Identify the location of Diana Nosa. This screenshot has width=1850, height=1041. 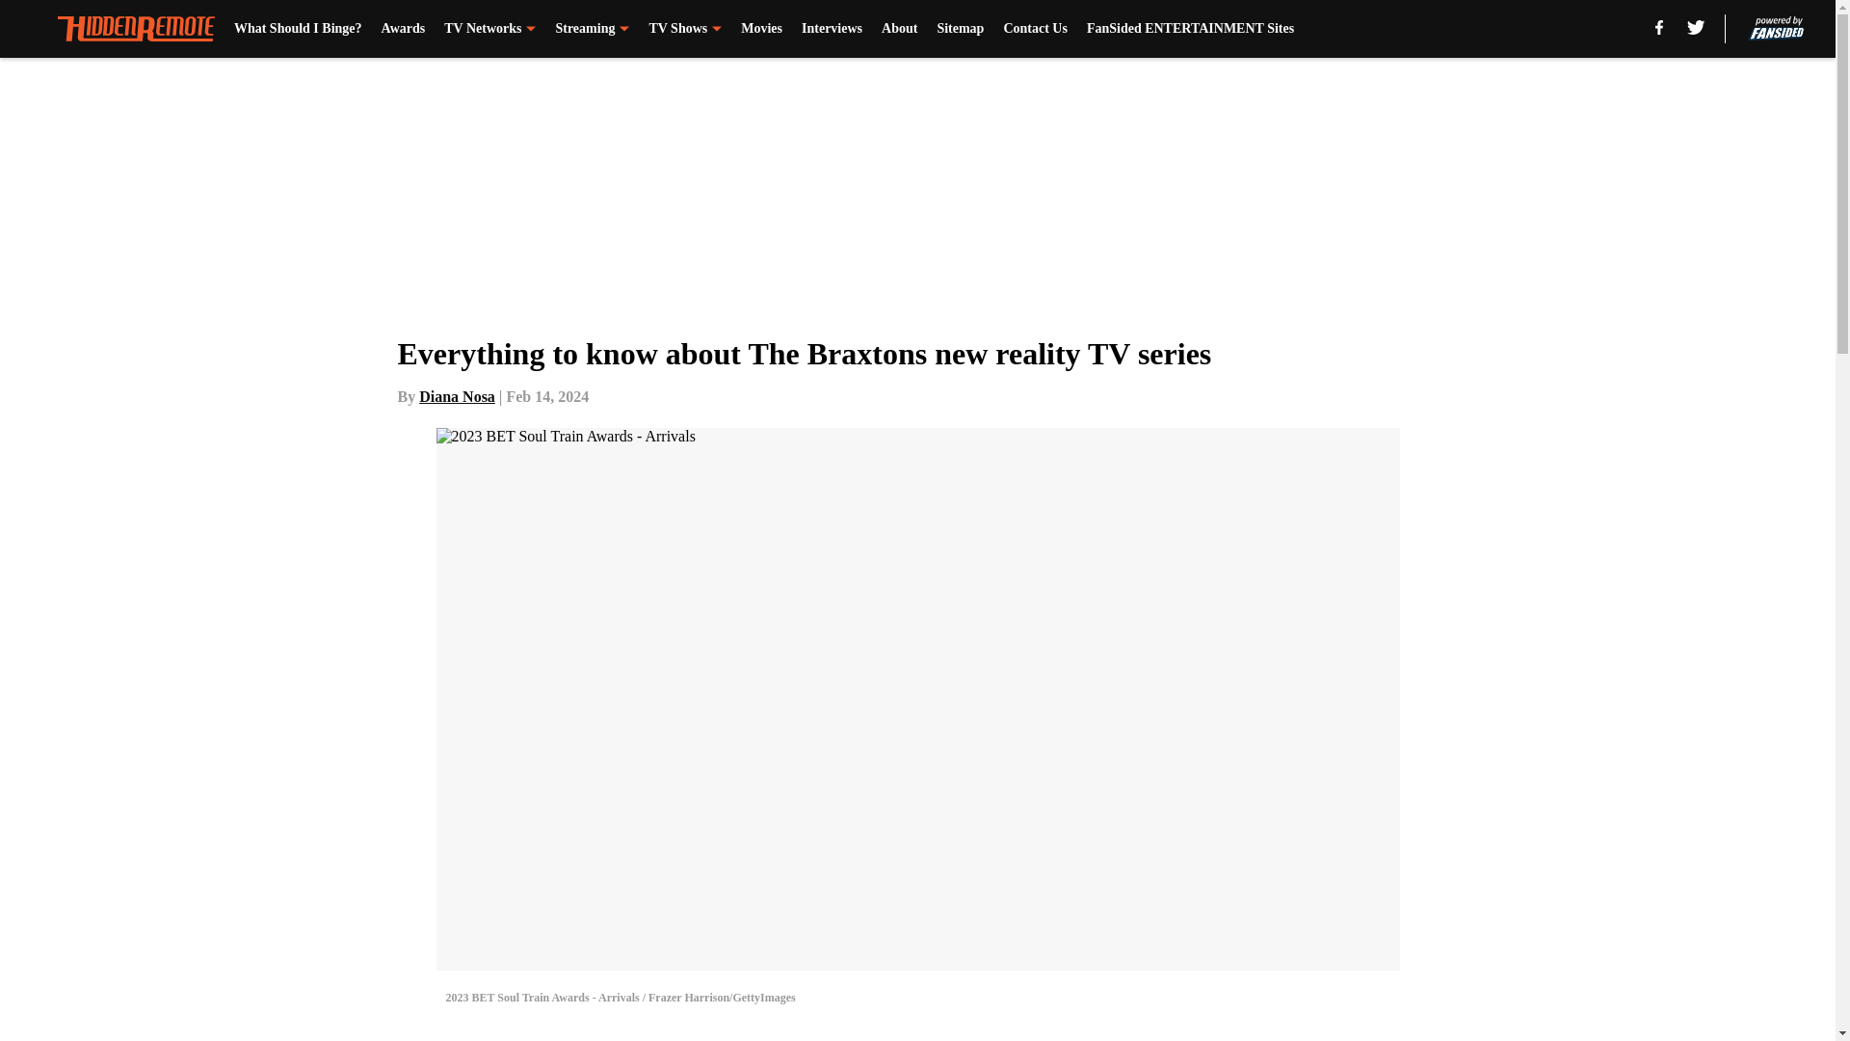
(457, 396).